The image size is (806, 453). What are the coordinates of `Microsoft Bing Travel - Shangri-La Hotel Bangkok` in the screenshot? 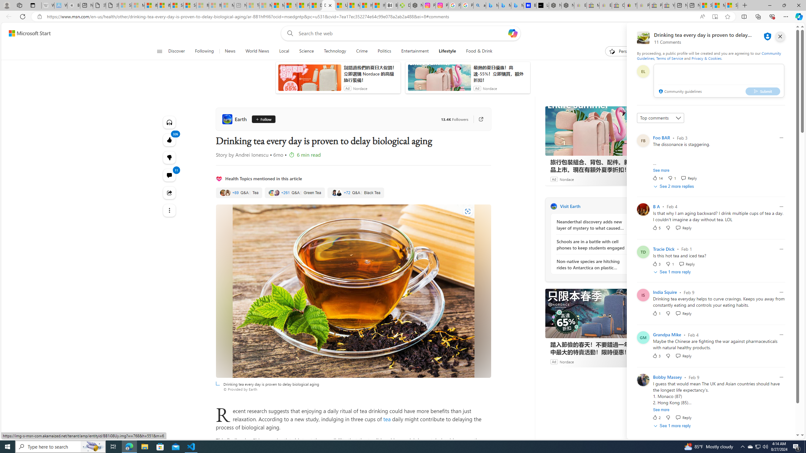 It's located at (517, 5).